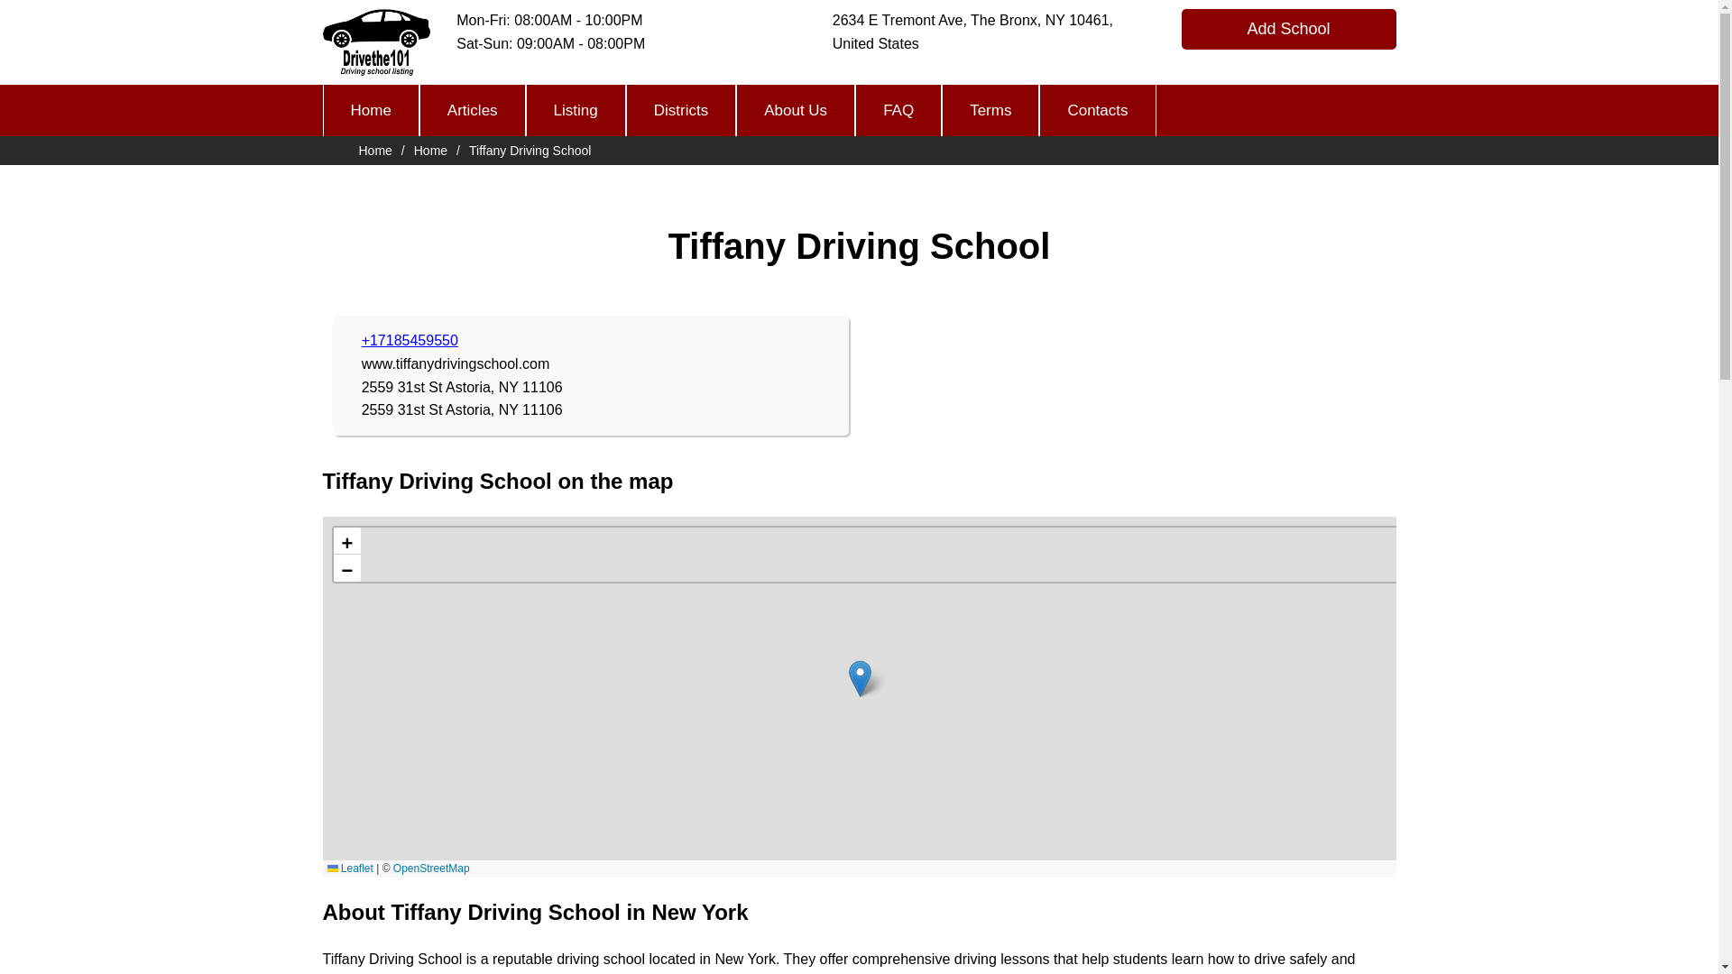 This screenshot has height=974, width=1732. What do you see at coordinates (431, 868) in the screenshot?
I see `OpenStreetMap` at bounding box center [431, 868].